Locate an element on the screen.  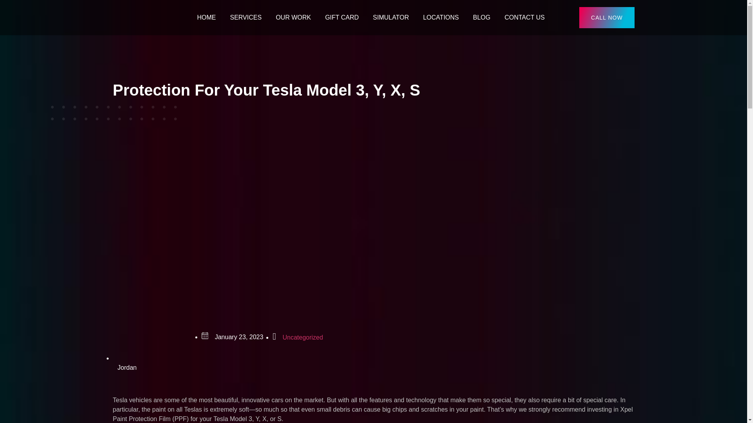
CALL NOW is located at coordinates (607, 18).